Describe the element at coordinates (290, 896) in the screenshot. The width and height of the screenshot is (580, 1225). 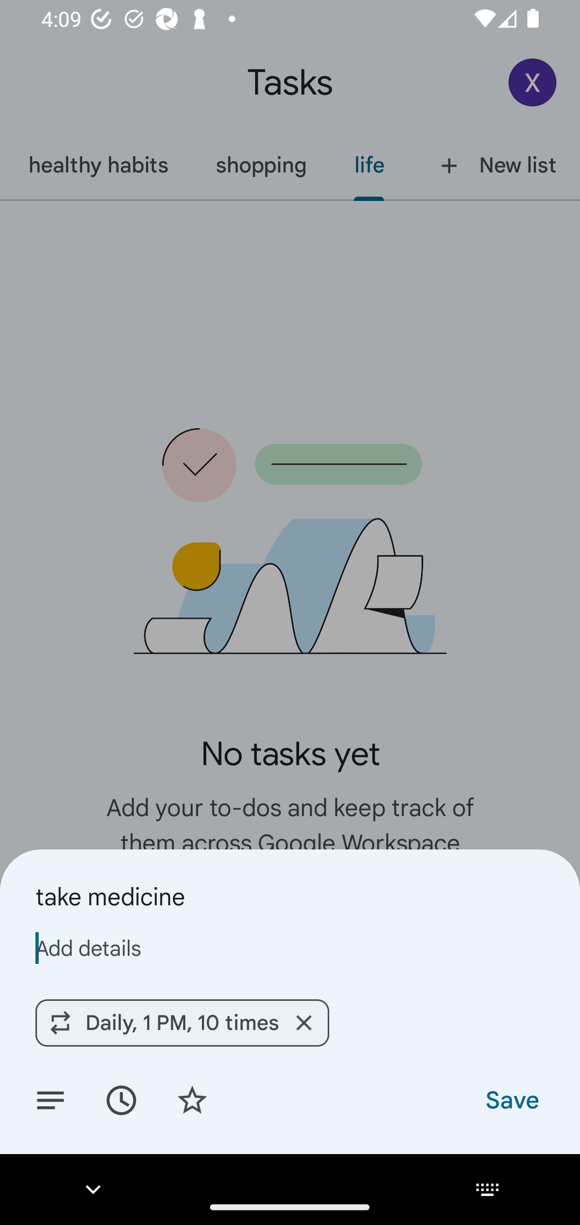
I see `take medicine` at that location.